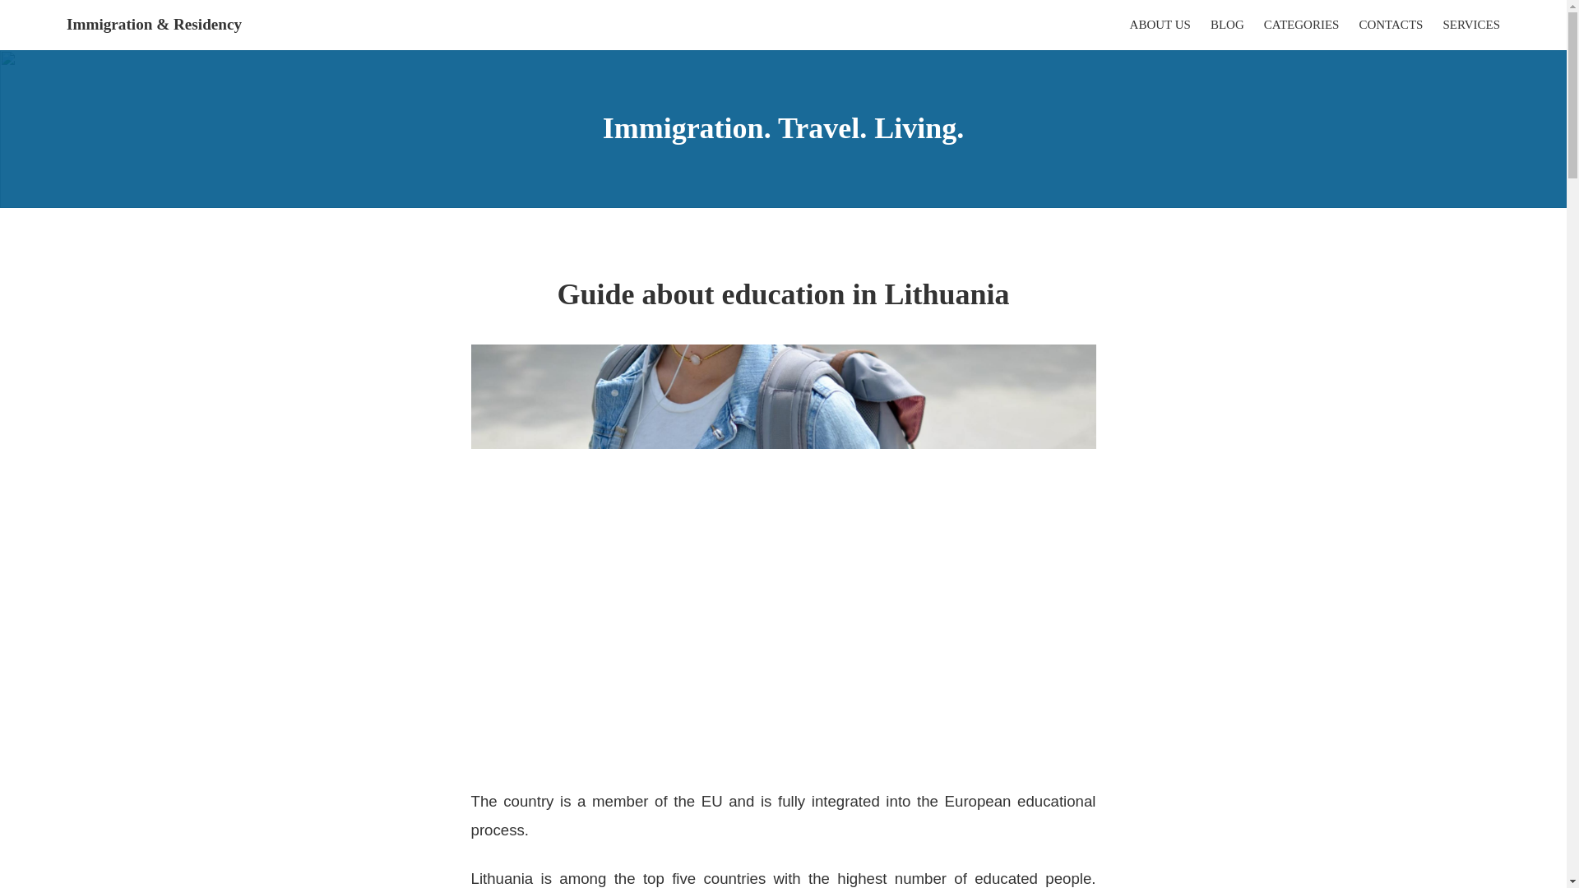 This screenshot has height=888, width=1579. What do you see at coordinates (1227, 25) in the screenshot?
I see `BLOG` at bounding box center [1227, 25].